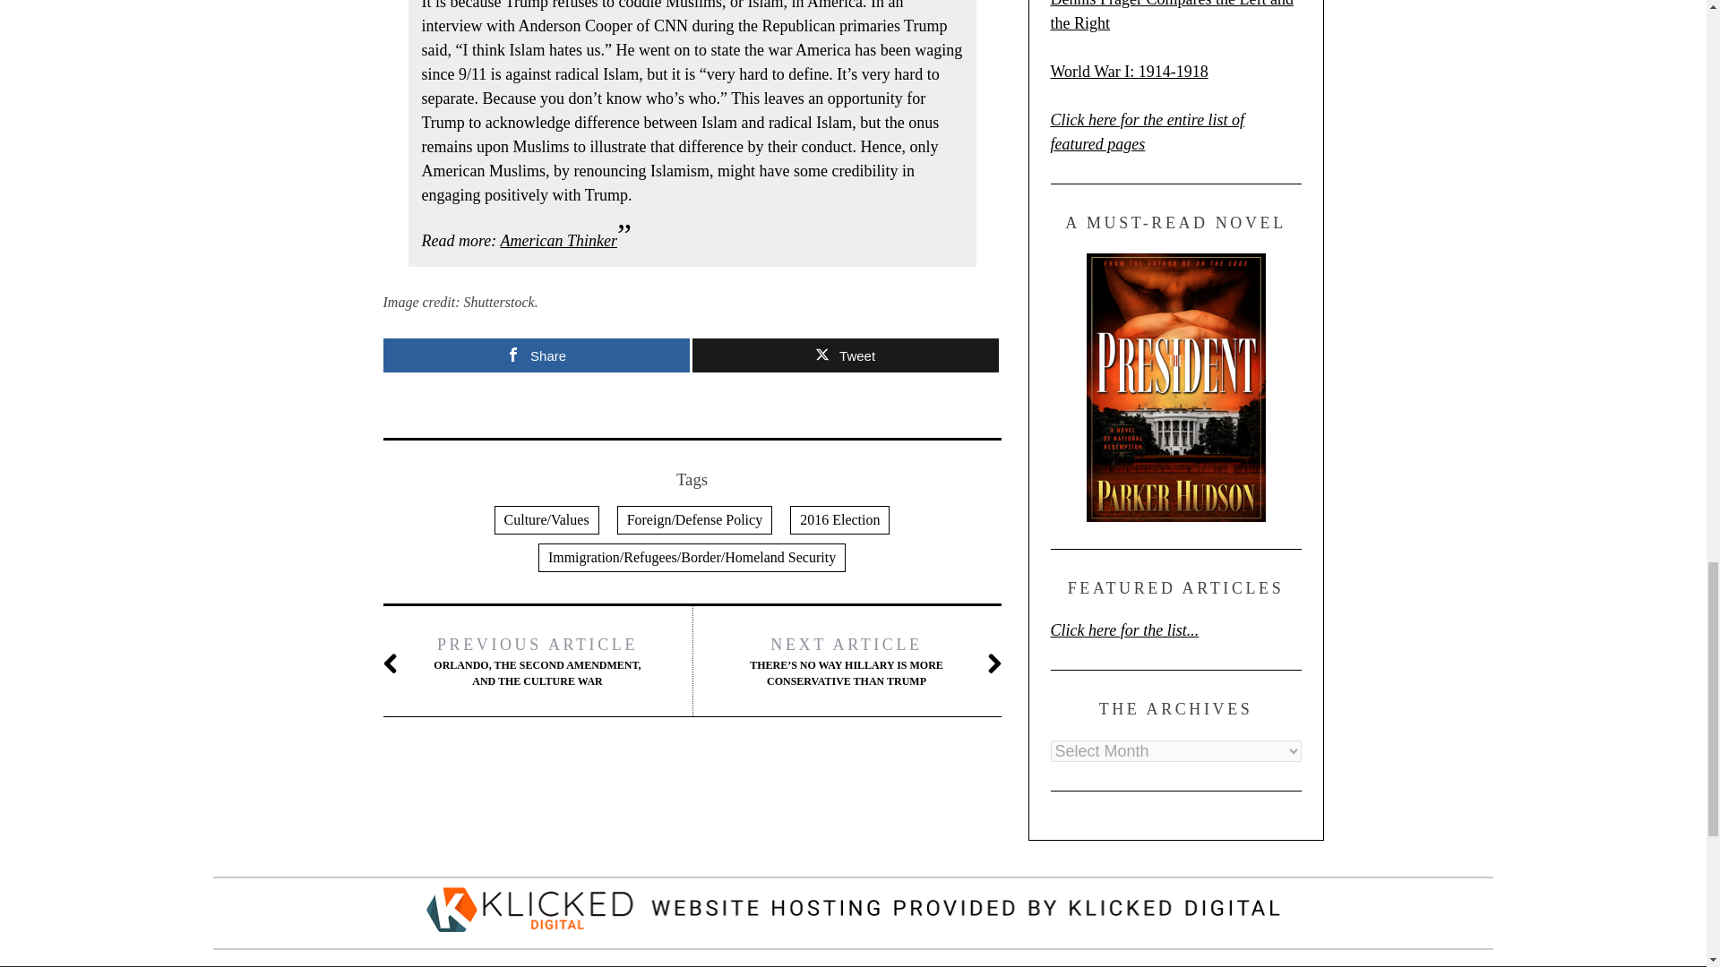  What do you see at coordinates (536, 355) in the screenshot?
I see `Share` at bounding box center [536, 355].